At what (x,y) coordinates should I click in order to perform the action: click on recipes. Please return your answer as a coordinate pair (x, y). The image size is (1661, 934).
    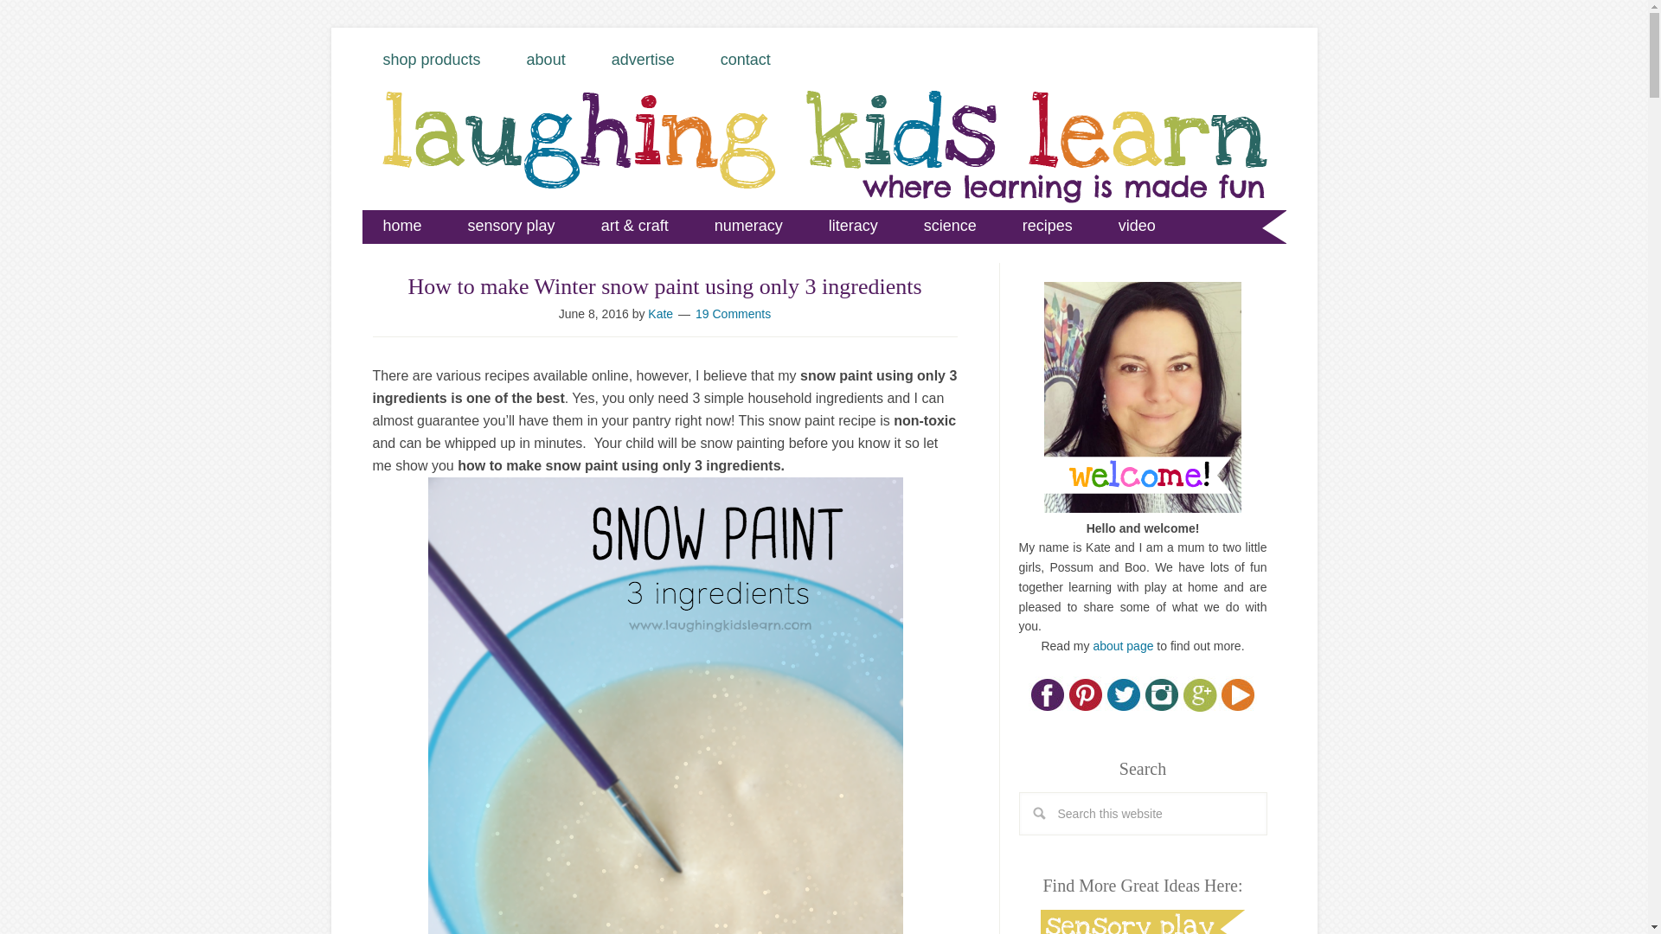
    Looking at the image, I should click on (1047, 225).